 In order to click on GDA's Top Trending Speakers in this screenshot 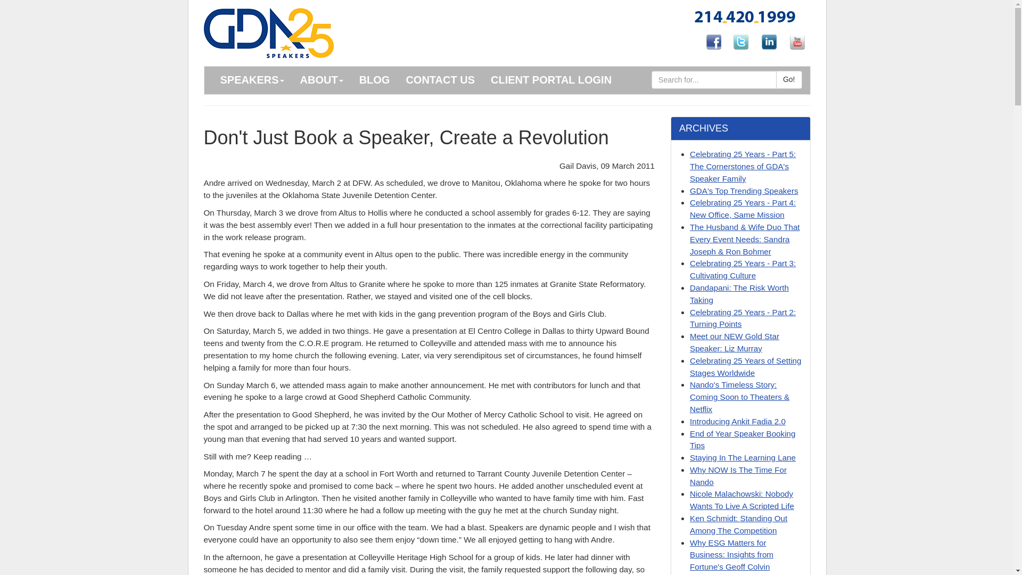, I will do `click(744, 191)`.